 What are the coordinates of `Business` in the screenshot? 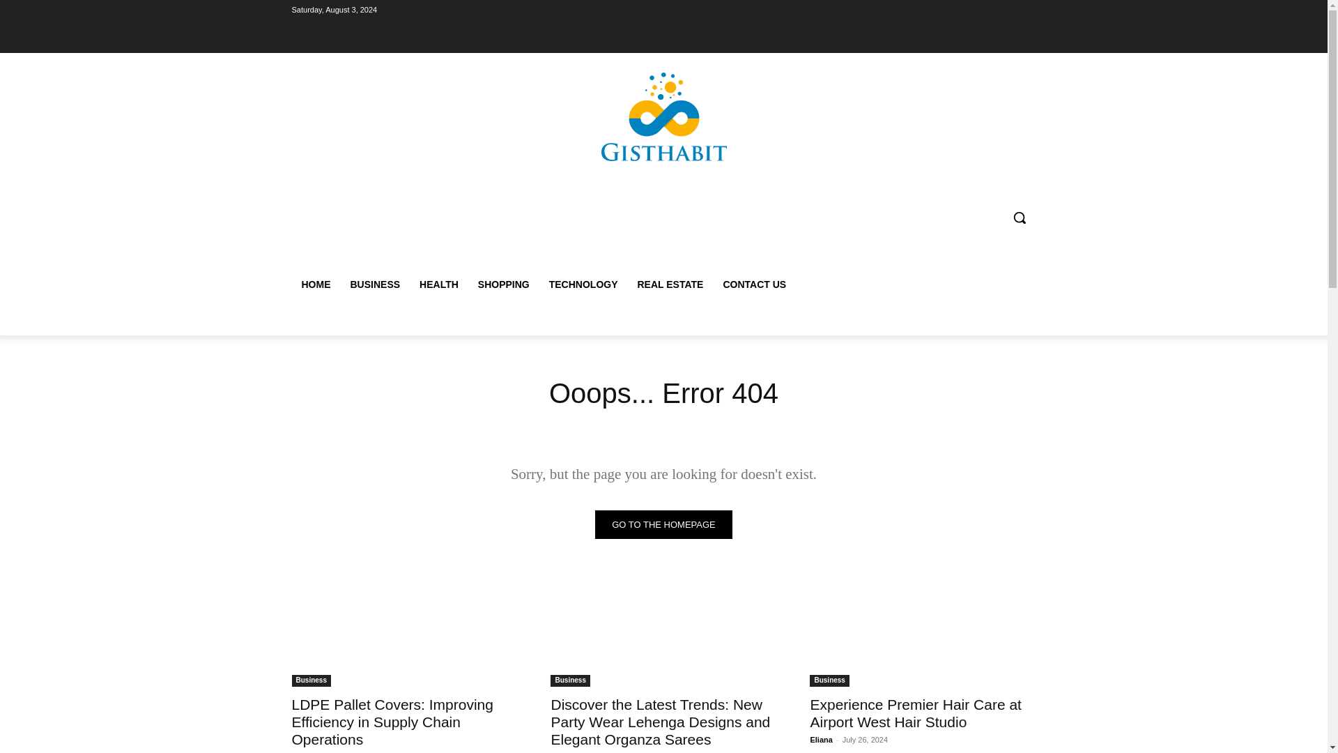 It's located at (570, 680).